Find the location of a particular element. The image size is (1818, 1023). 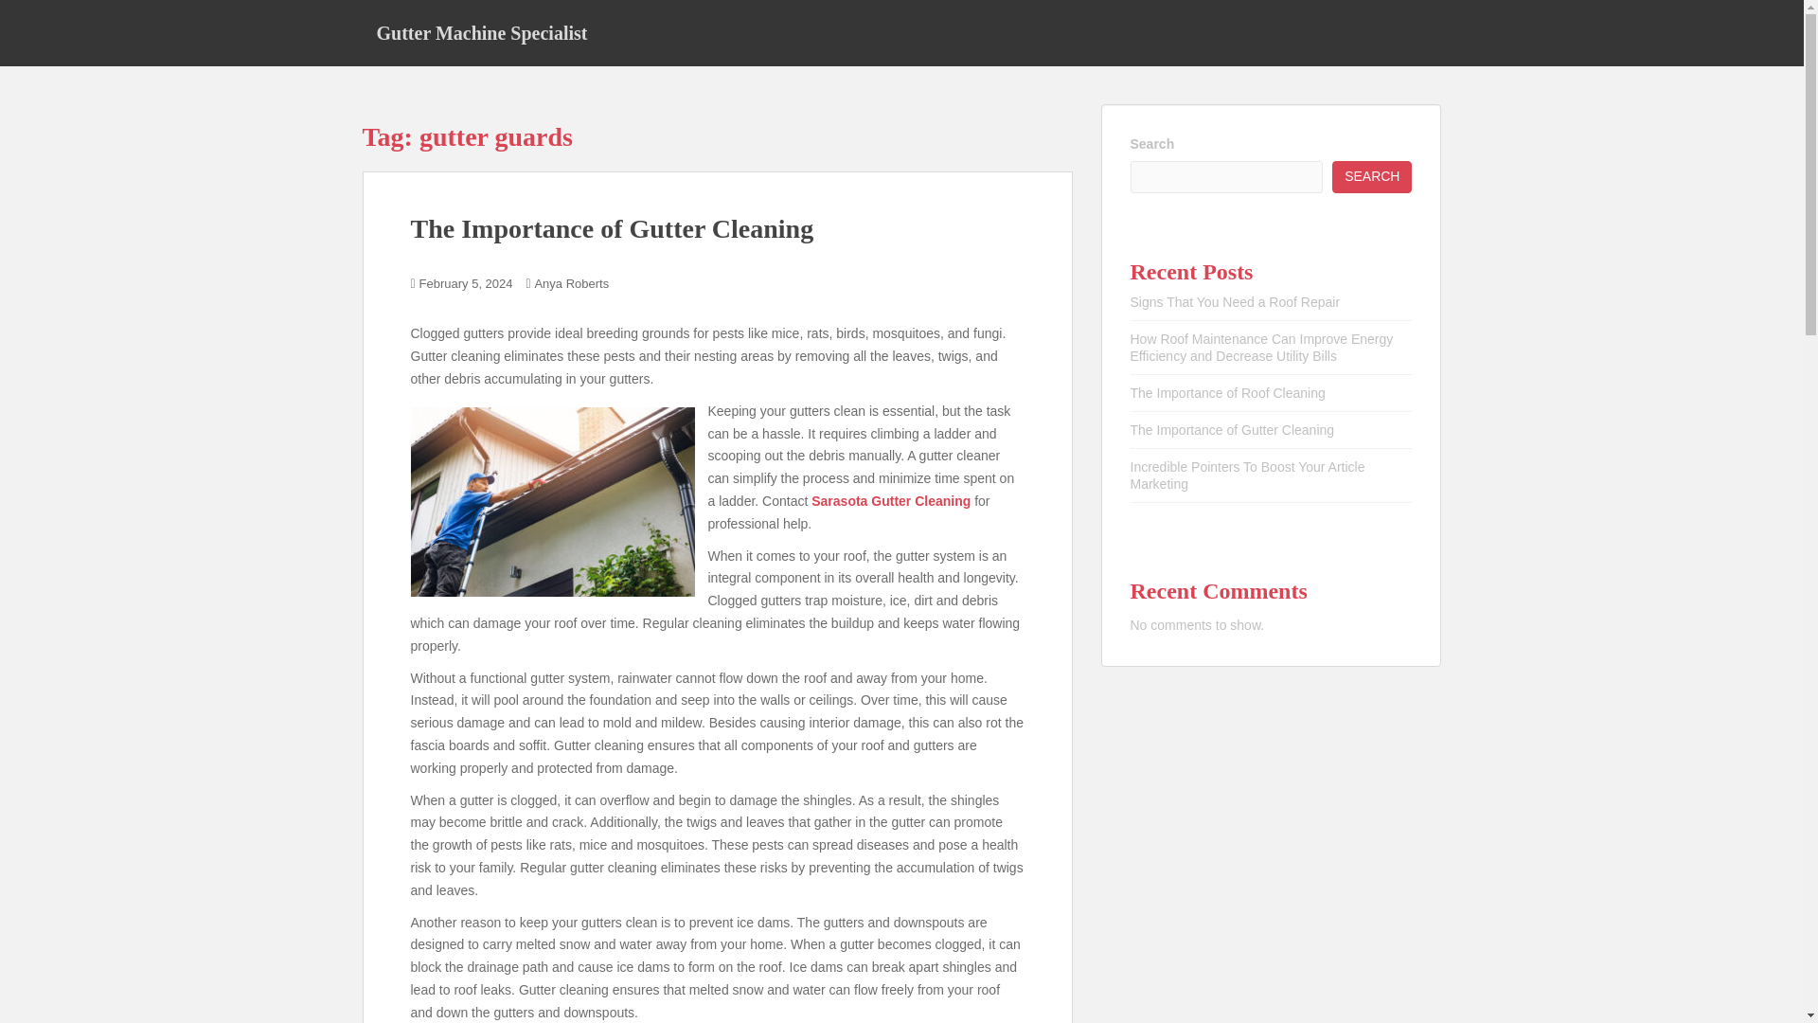

The Importance of Roof Cleaning is located at coordinates (1227, 393).